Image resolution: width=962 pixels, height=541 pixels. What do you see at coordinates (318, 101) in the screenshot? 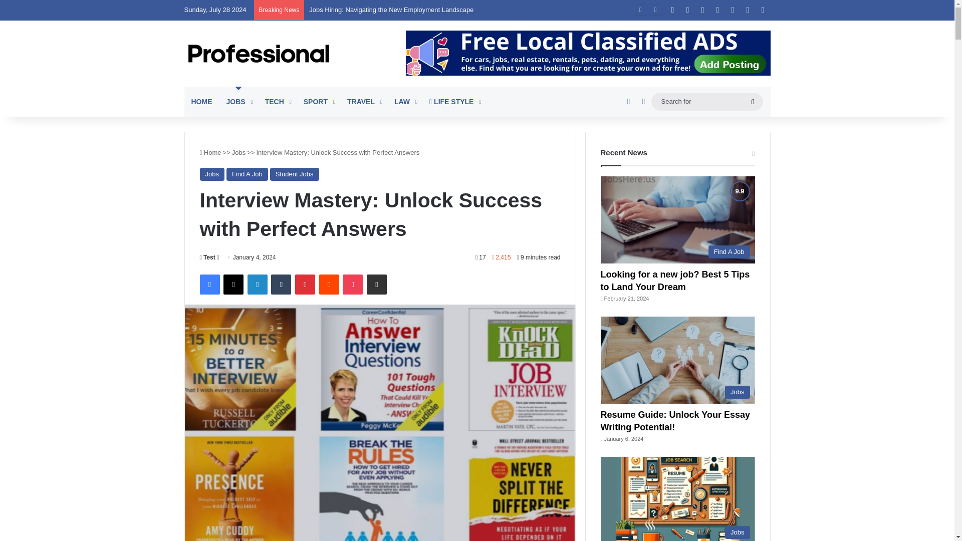
I see `SPORT` at bounding box center [318, 101].